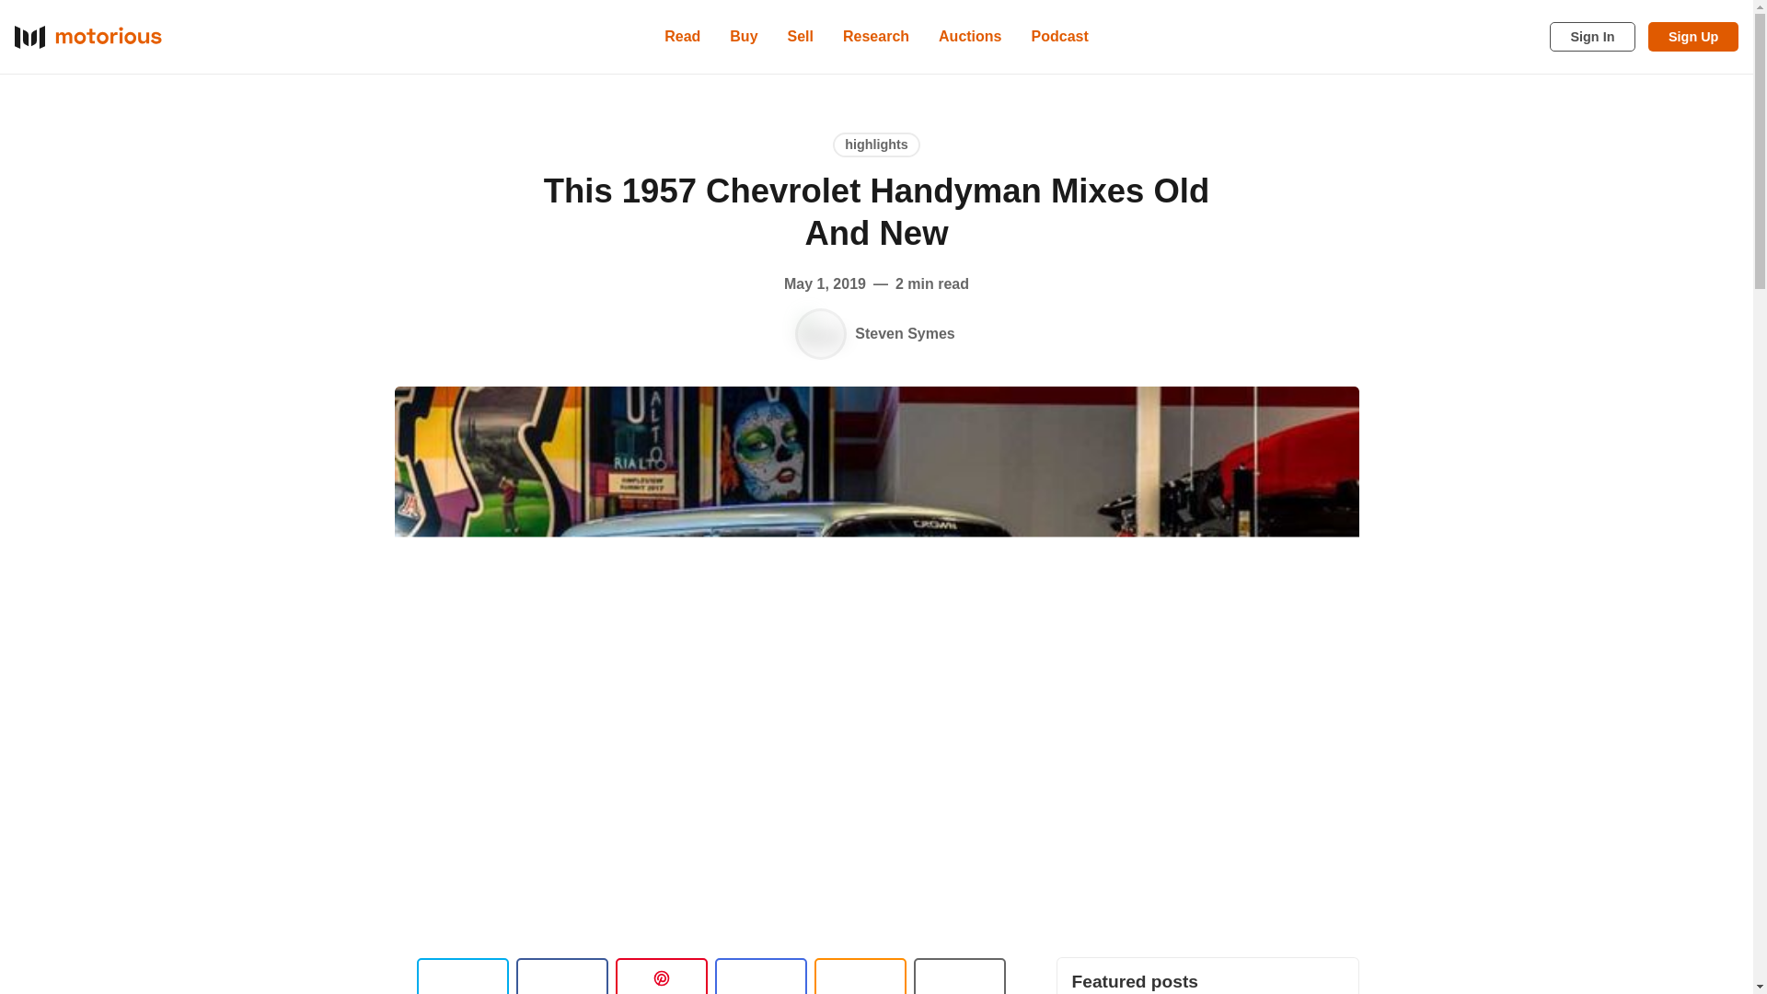 This screenshot has height=994, width=1767. What do you see at coordinates (876, 36) in the screenshot?
I see `Research` at bounding box center [876, 36].